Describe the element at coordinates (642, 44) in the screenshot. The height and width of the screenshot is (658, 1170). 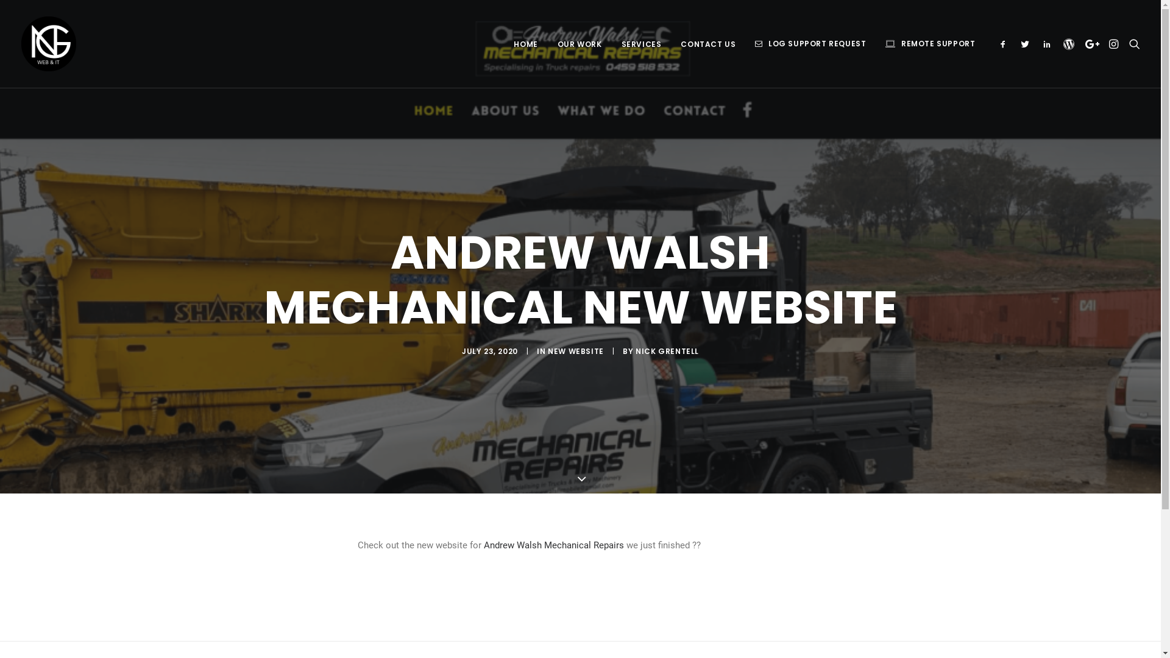
I see `SERVICES` at that location.